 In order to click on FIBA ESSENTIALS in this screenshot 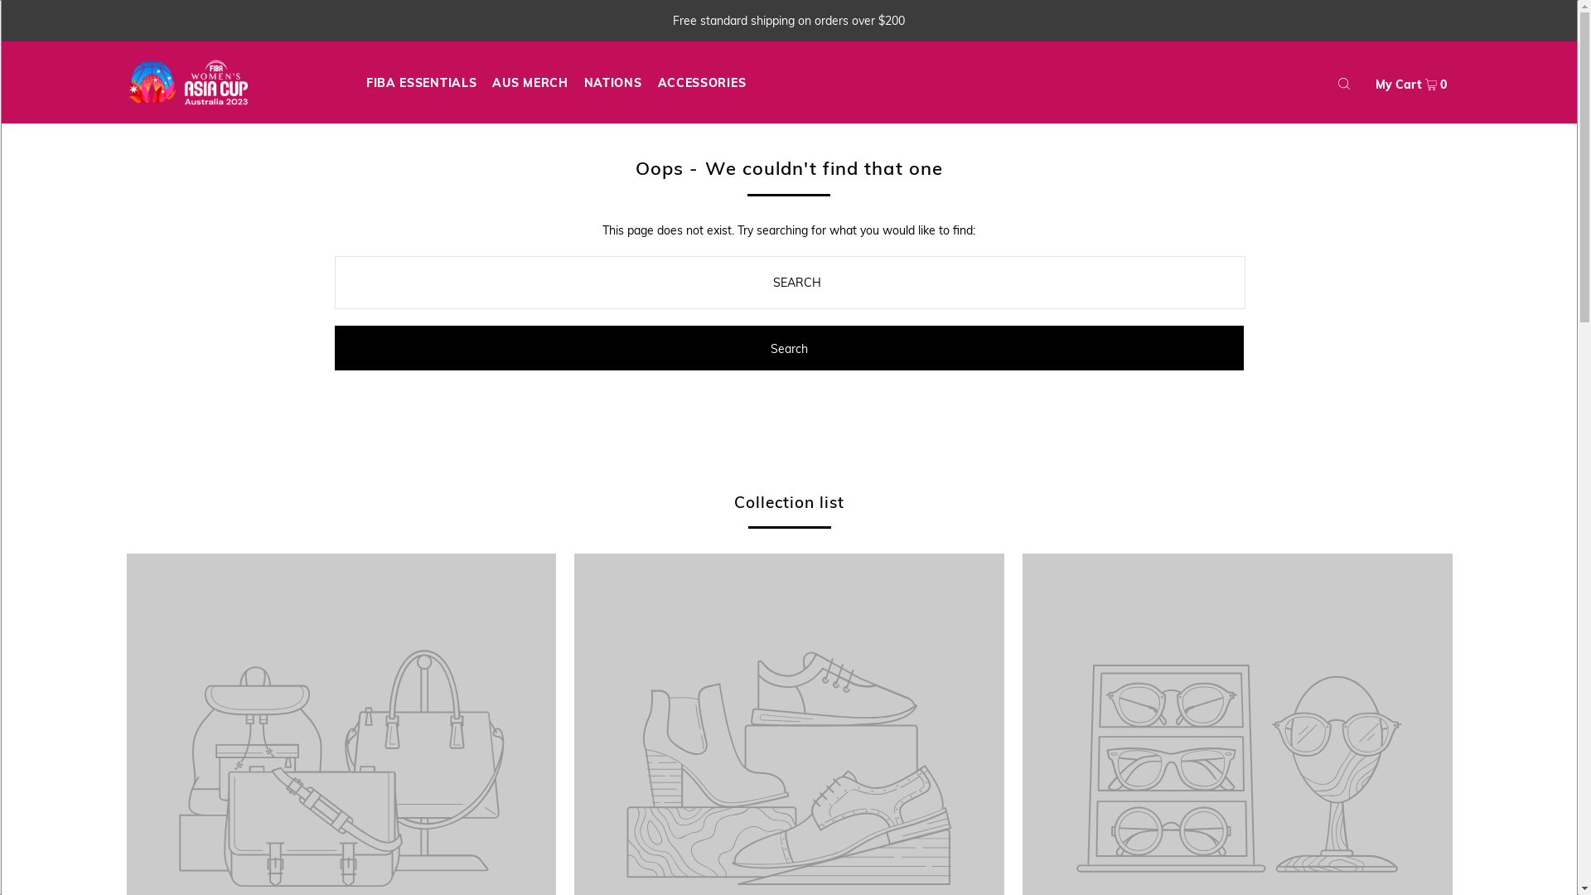, I will do `click(422, 83)`.